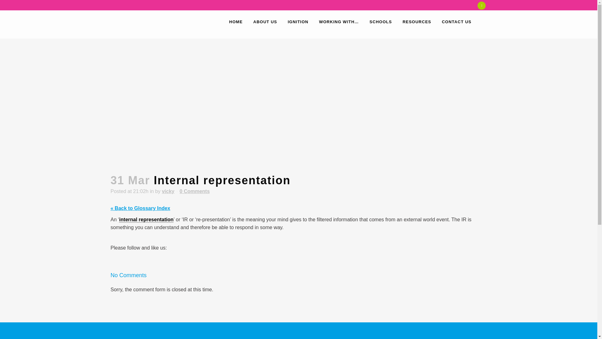 The height and width of the screenshot is (339, 602). I want to click on ABOUT US, so click(265, 22).